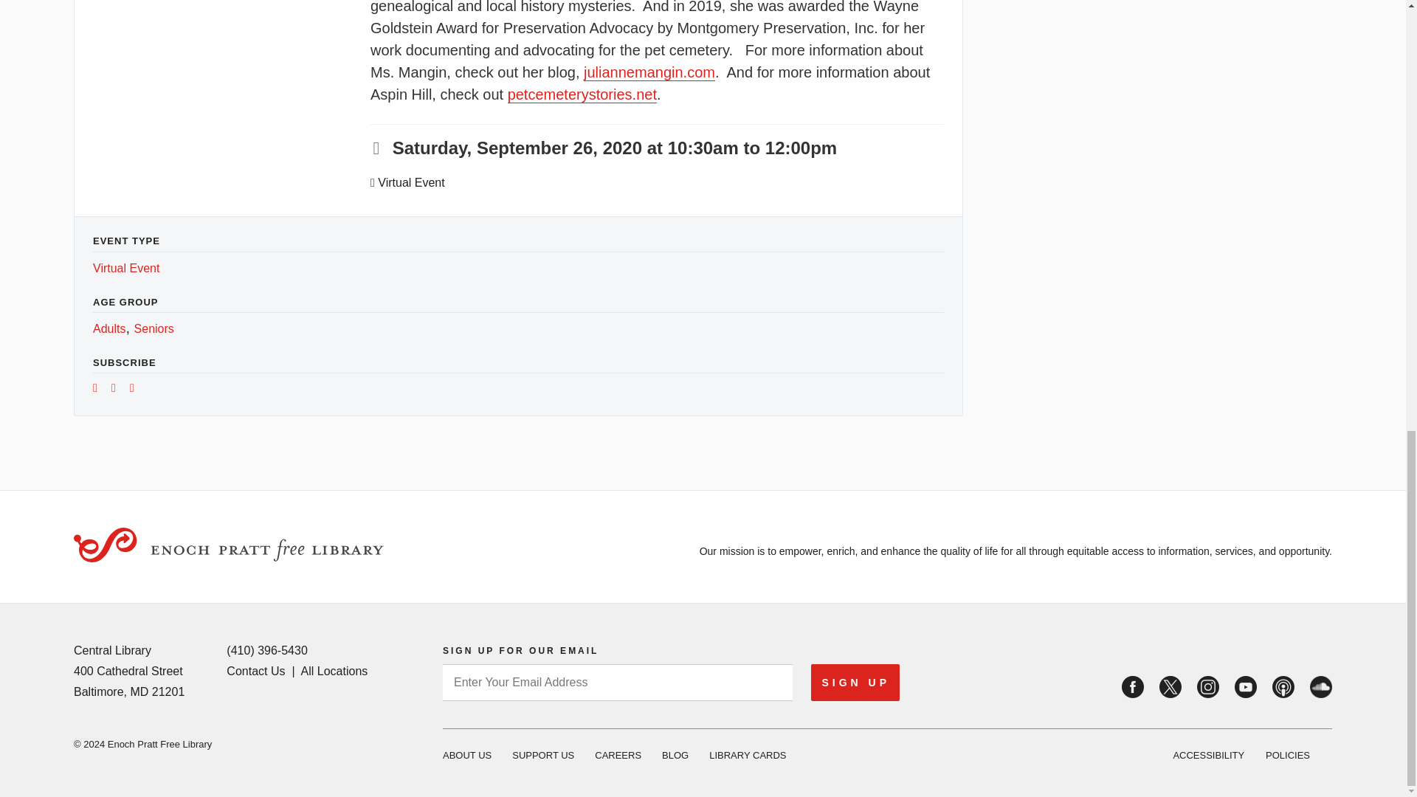 The width and height of the screenshot is (1417, 797). What do you see at coordinates (801, 148) in the screenshot?
I see `2020-09-26T12:00:00-04:00` at bounding box center [801, 148].